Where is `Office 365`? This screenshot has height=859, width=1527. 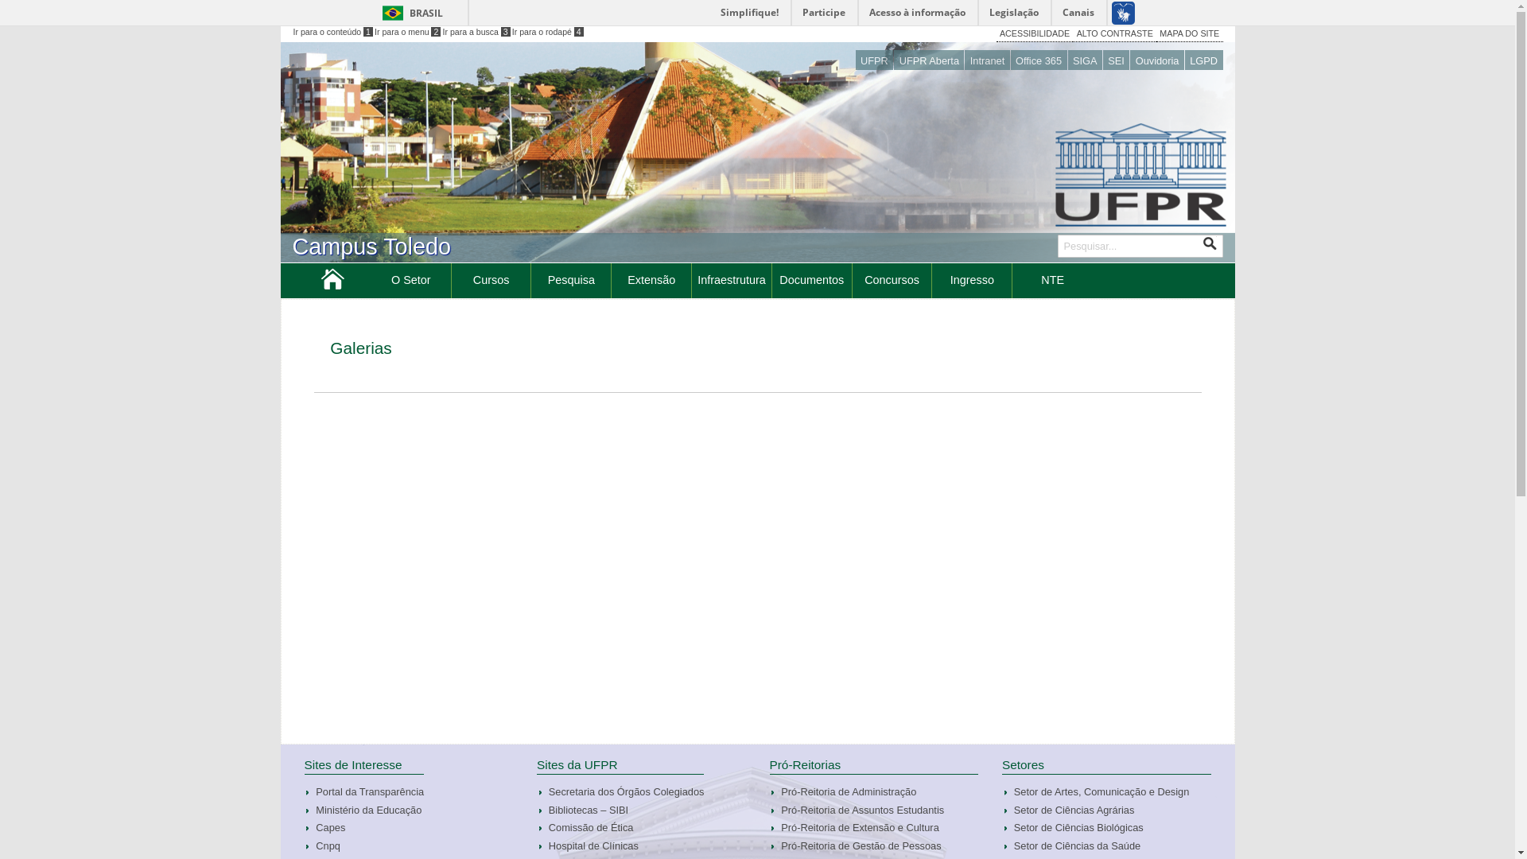 Office 365 is located at coordinates (1039, 60).